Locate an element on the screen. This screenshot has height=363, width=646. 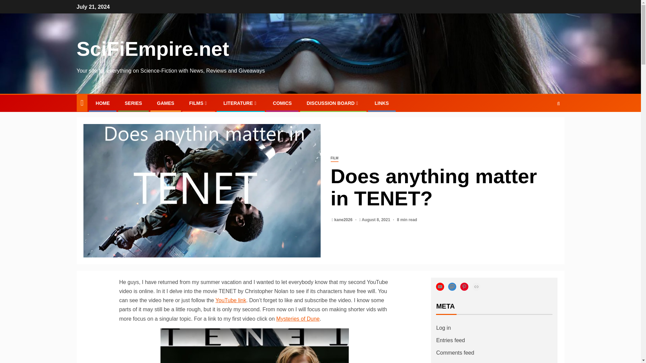
SciFiEmpire.net is located at coordinates (153, 49).